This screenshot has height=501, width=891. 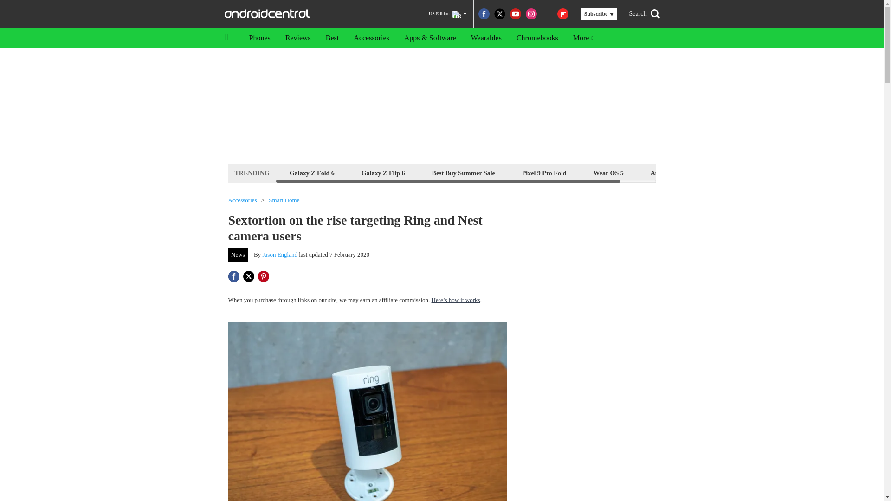 I want to click on Chromebooks, so click(x=537, y=38).